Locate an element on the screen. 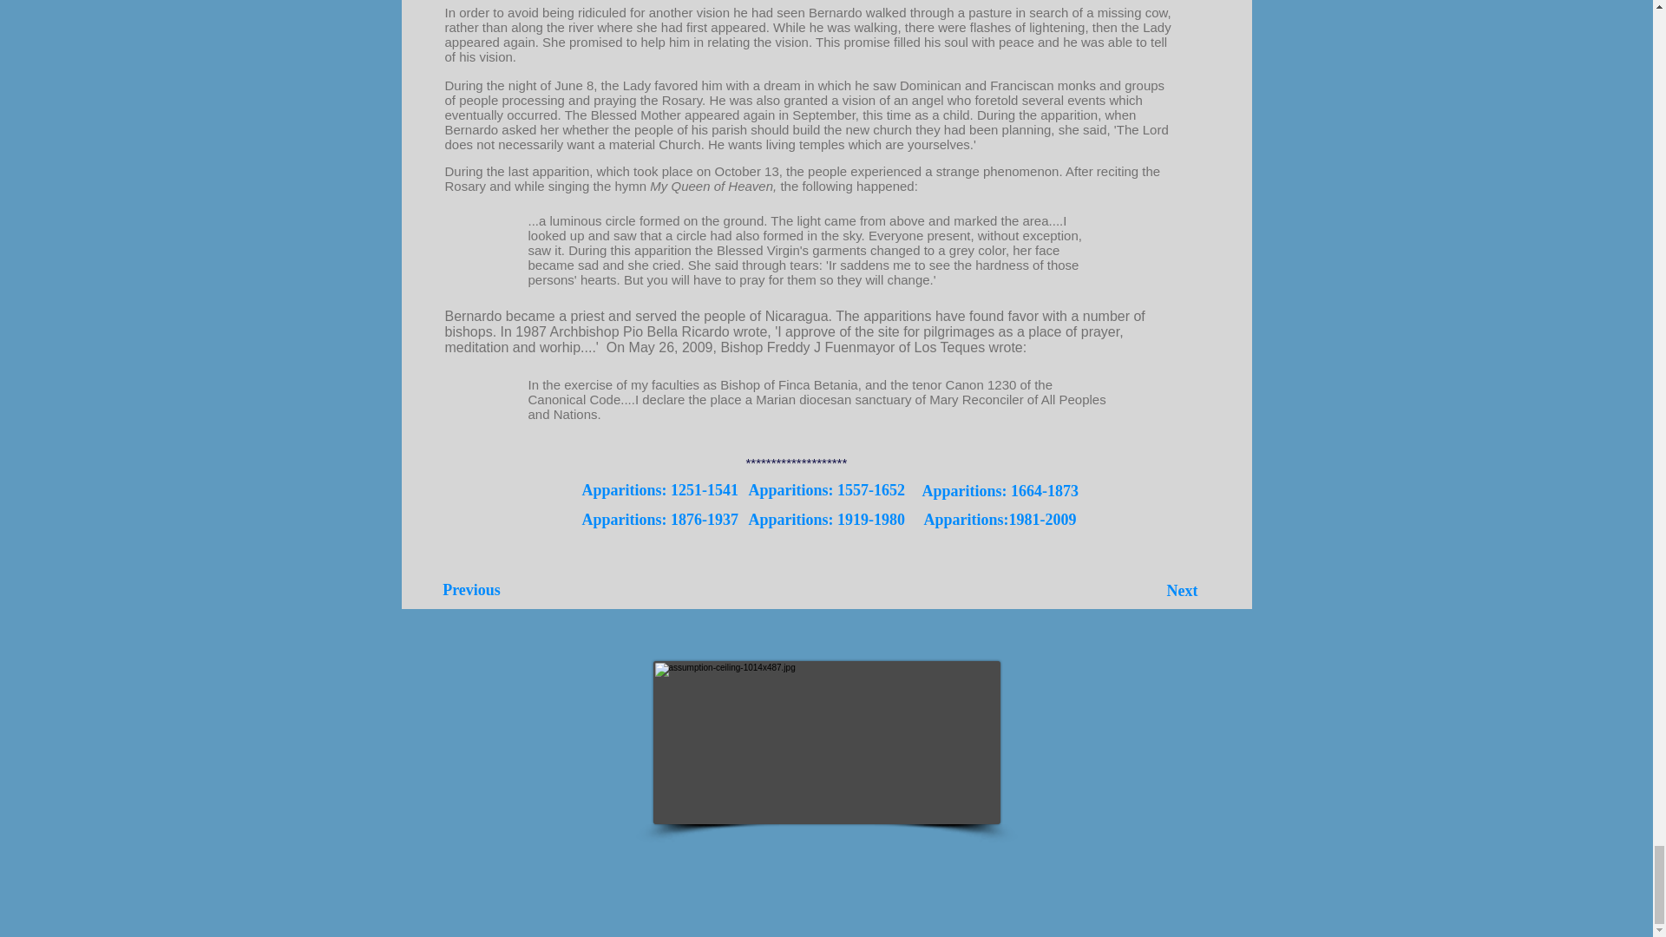 Image resolution: width=1666 pixels, height=937 pixels. Apparitions: 1664-1873 is located at coordinates (1000, 491).